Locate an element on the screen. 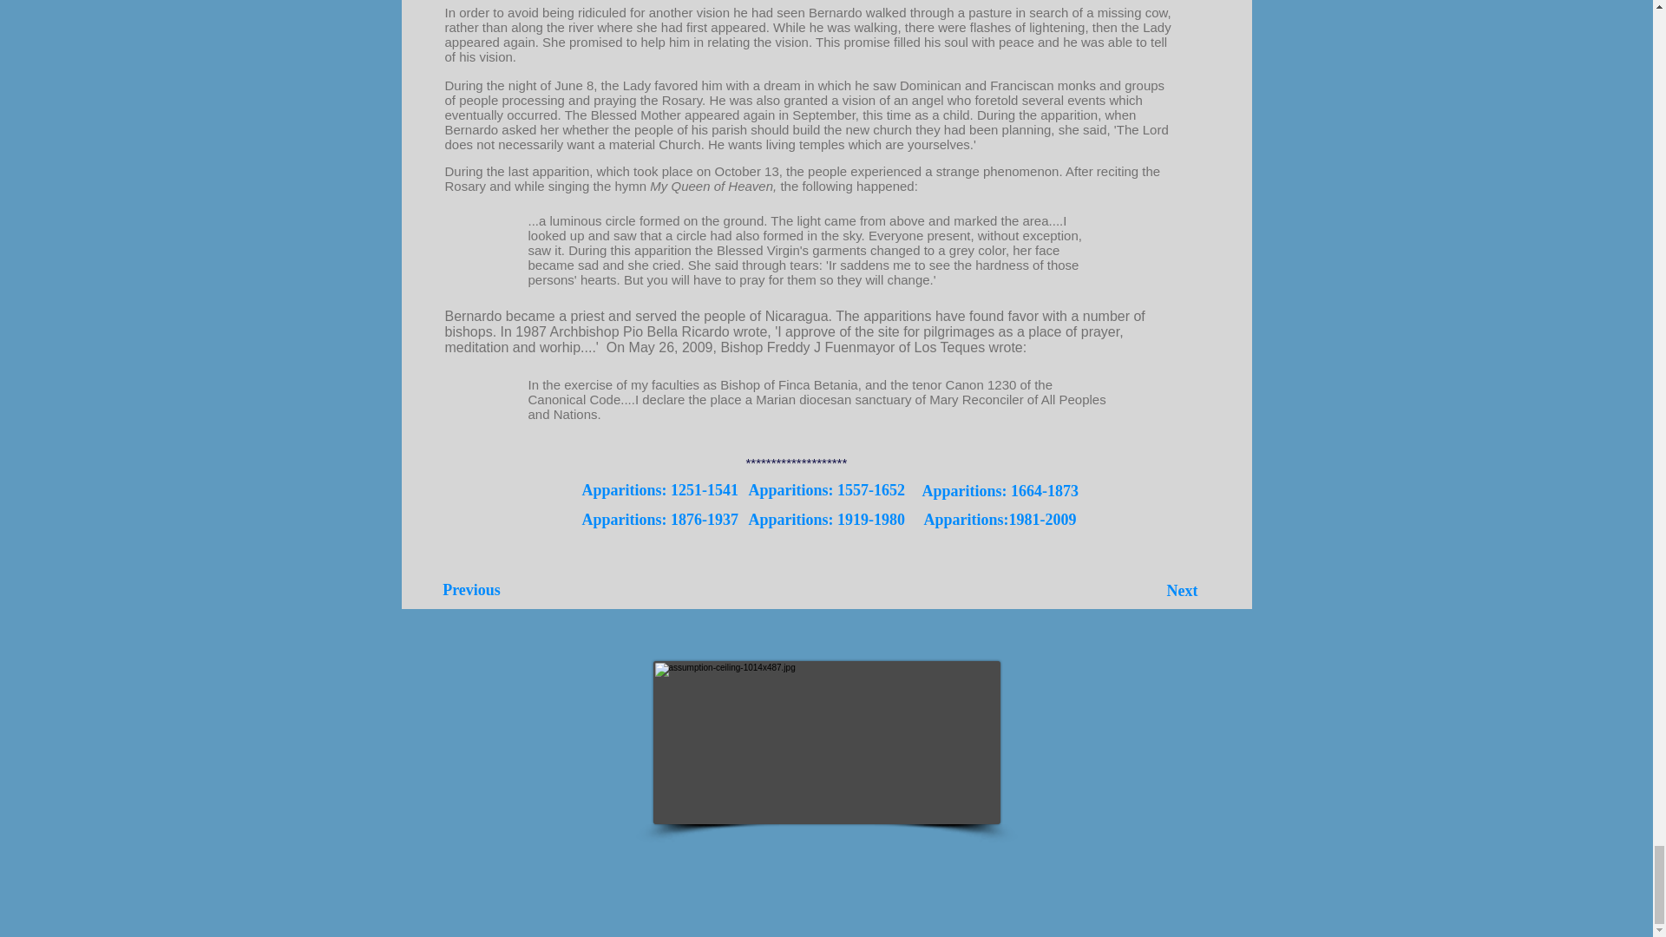 Image resolution: width=1666 pixels, height=937 pixels. Apparitions: 1664-1873 is located at coordinates (1000, 491).